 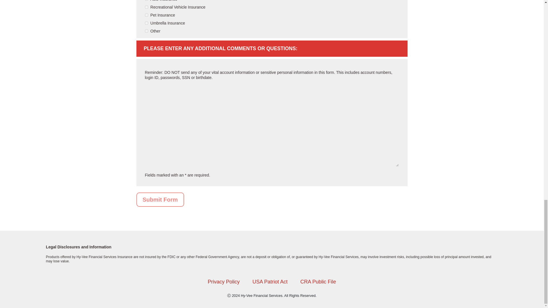 What do you see at coordinates (147, 15) in the screenshot?
I see `Pet Insurance` at bounding box center [147, 15].